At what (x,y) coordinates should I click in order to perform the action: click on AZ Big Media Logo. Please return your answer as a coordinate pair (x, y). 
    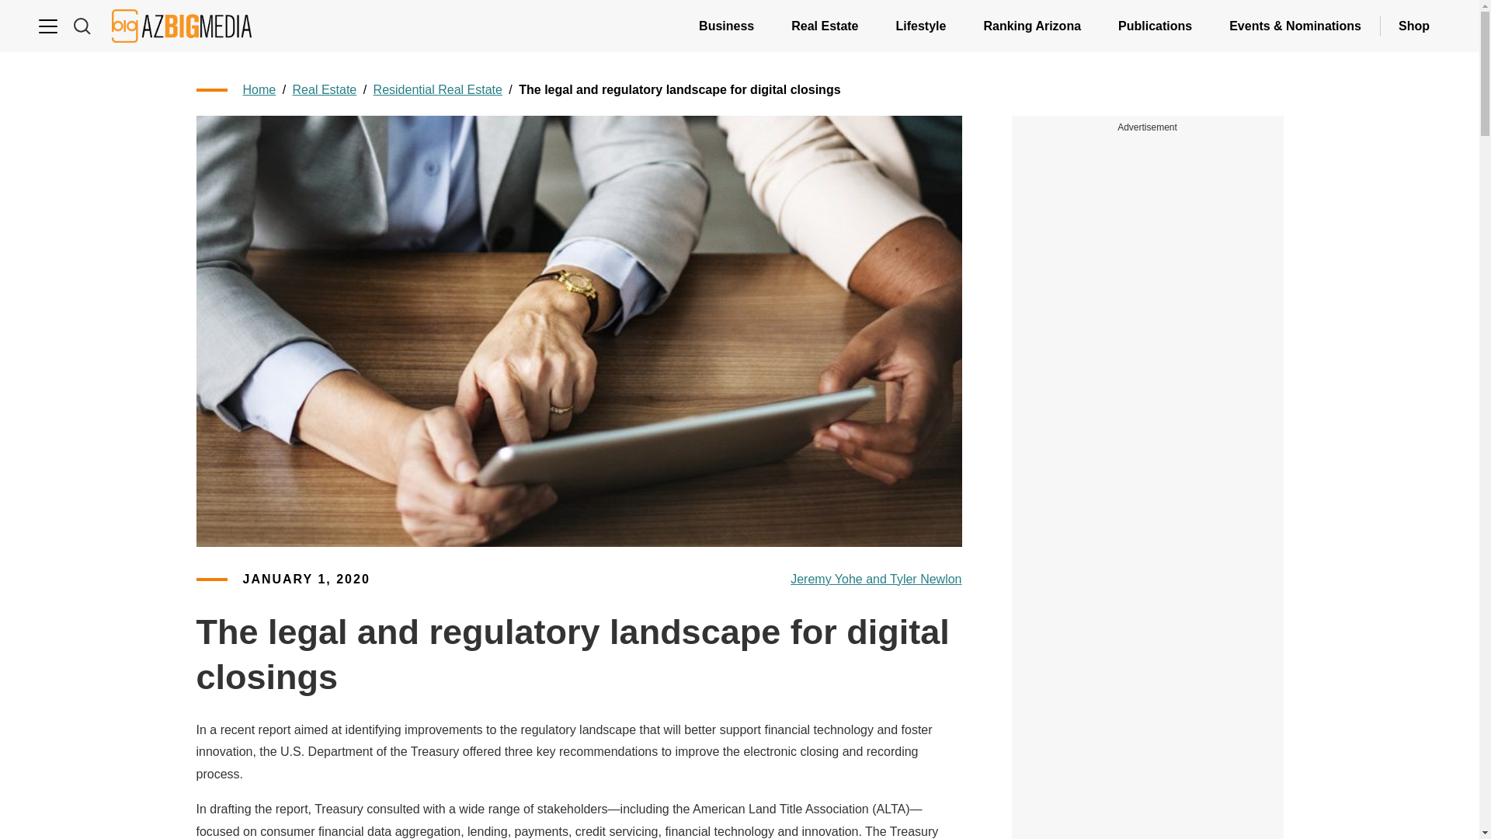
    Looking at the image, I should click on (182, 26).